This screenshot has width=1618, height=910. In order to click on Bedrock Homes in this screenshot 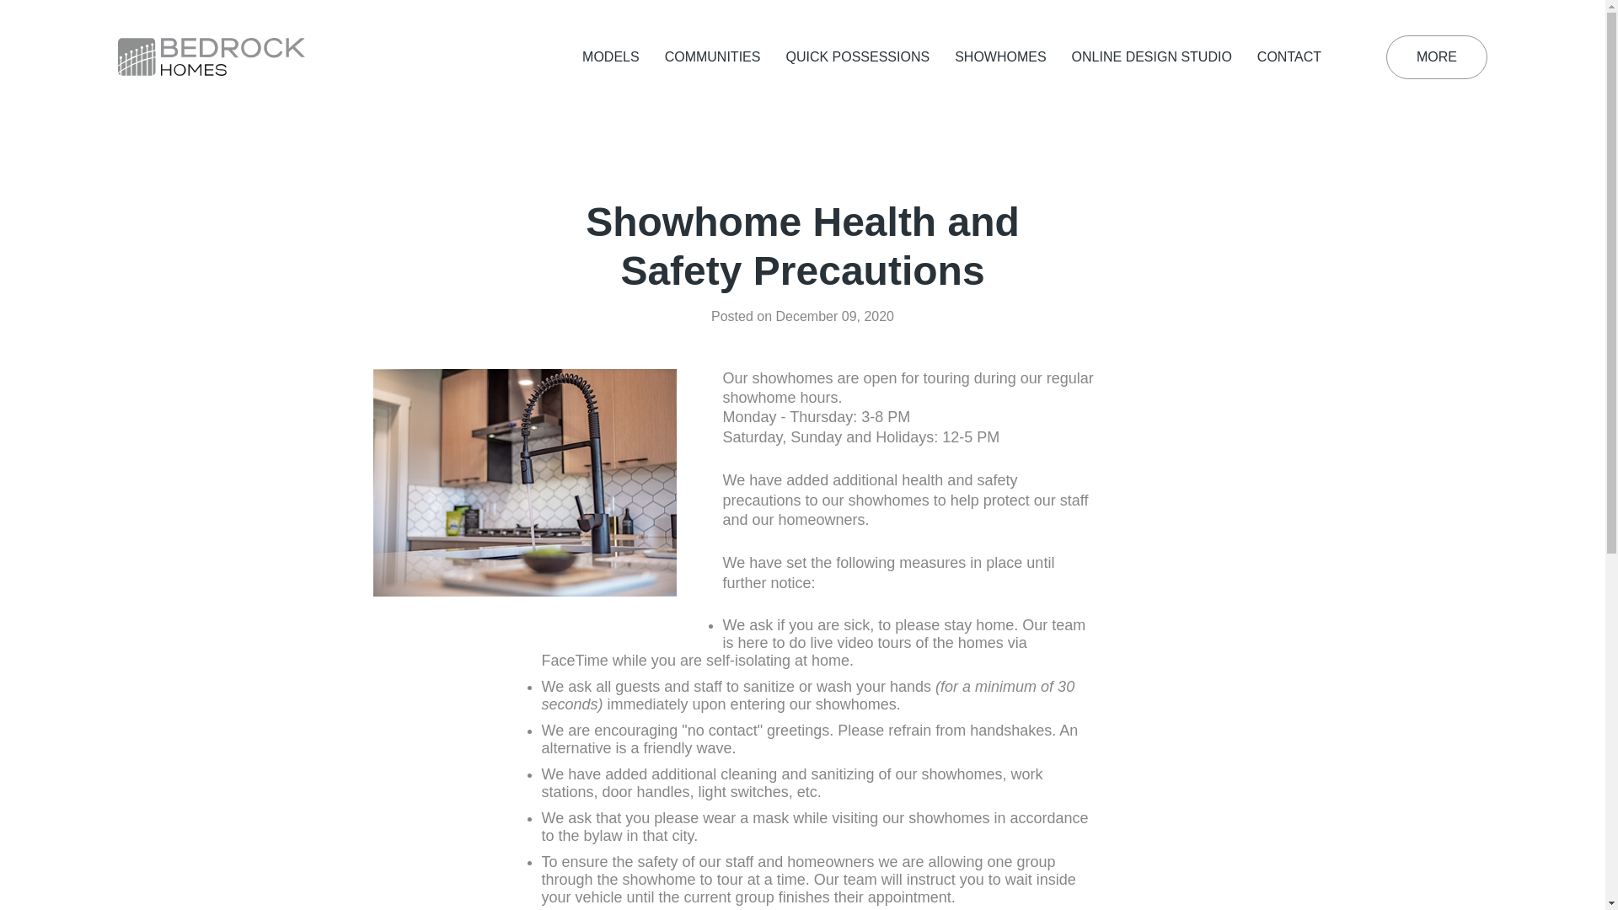, I will do `click(212, 57)`.